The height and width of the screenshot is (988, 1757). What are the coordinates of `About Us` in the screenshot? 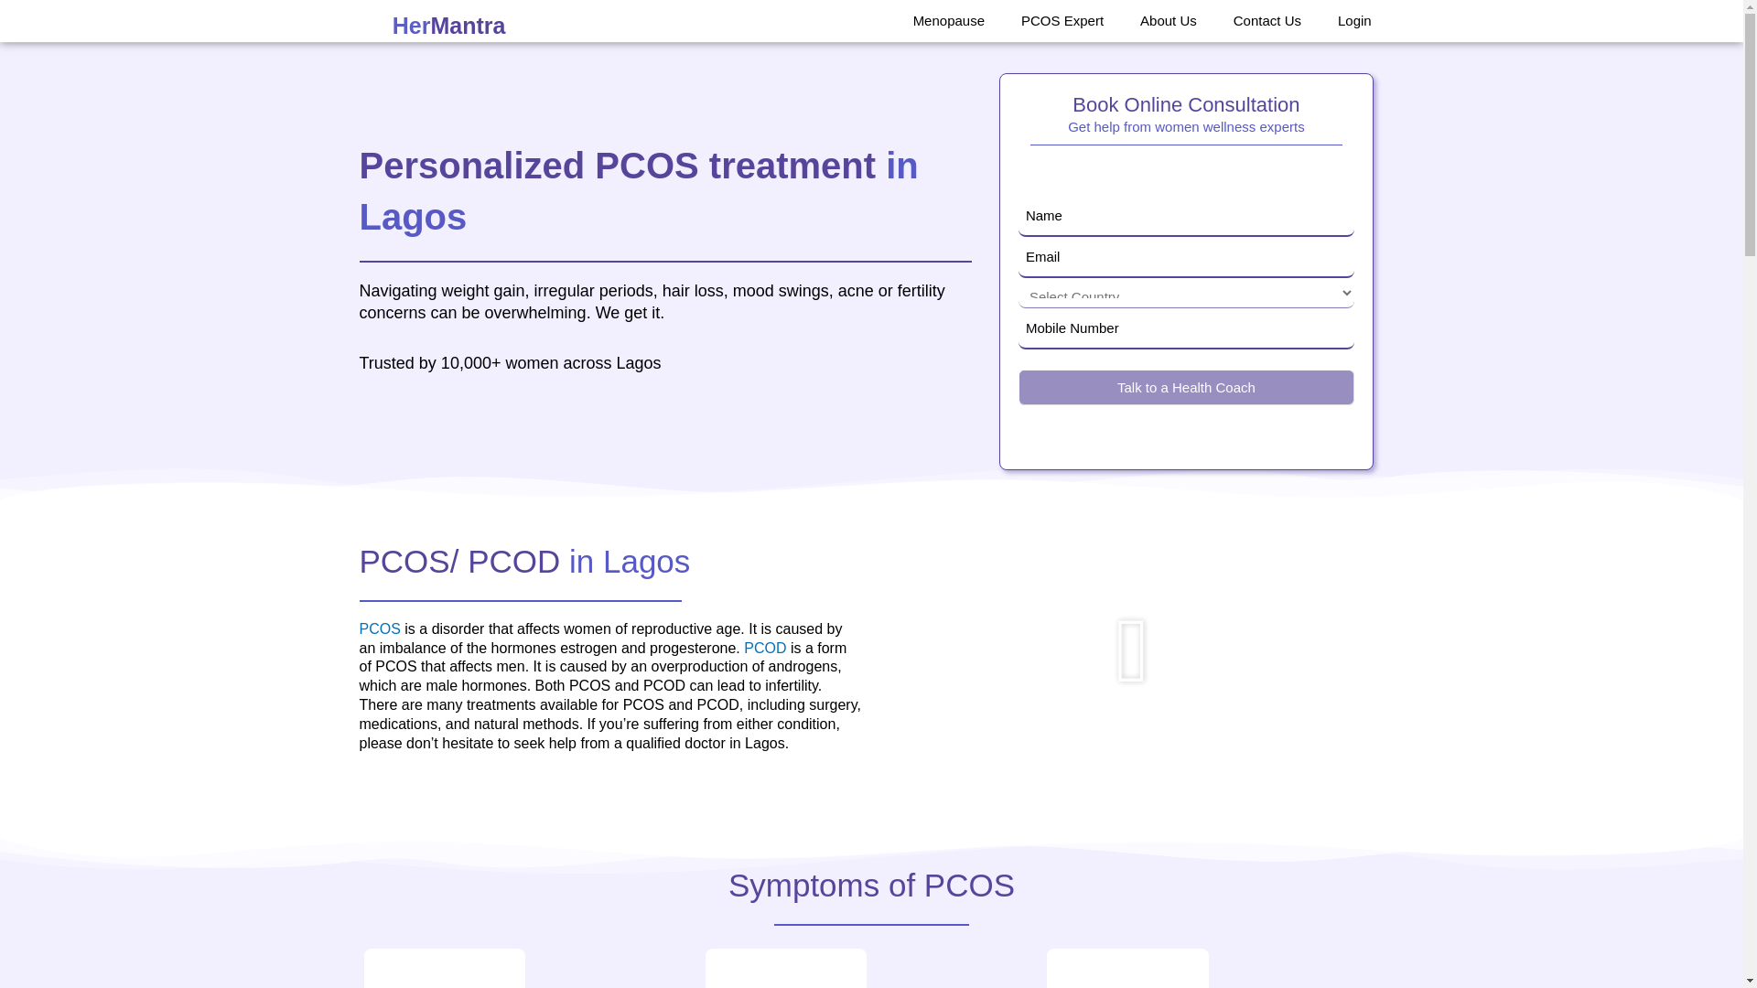 It's located at (1169, 21).